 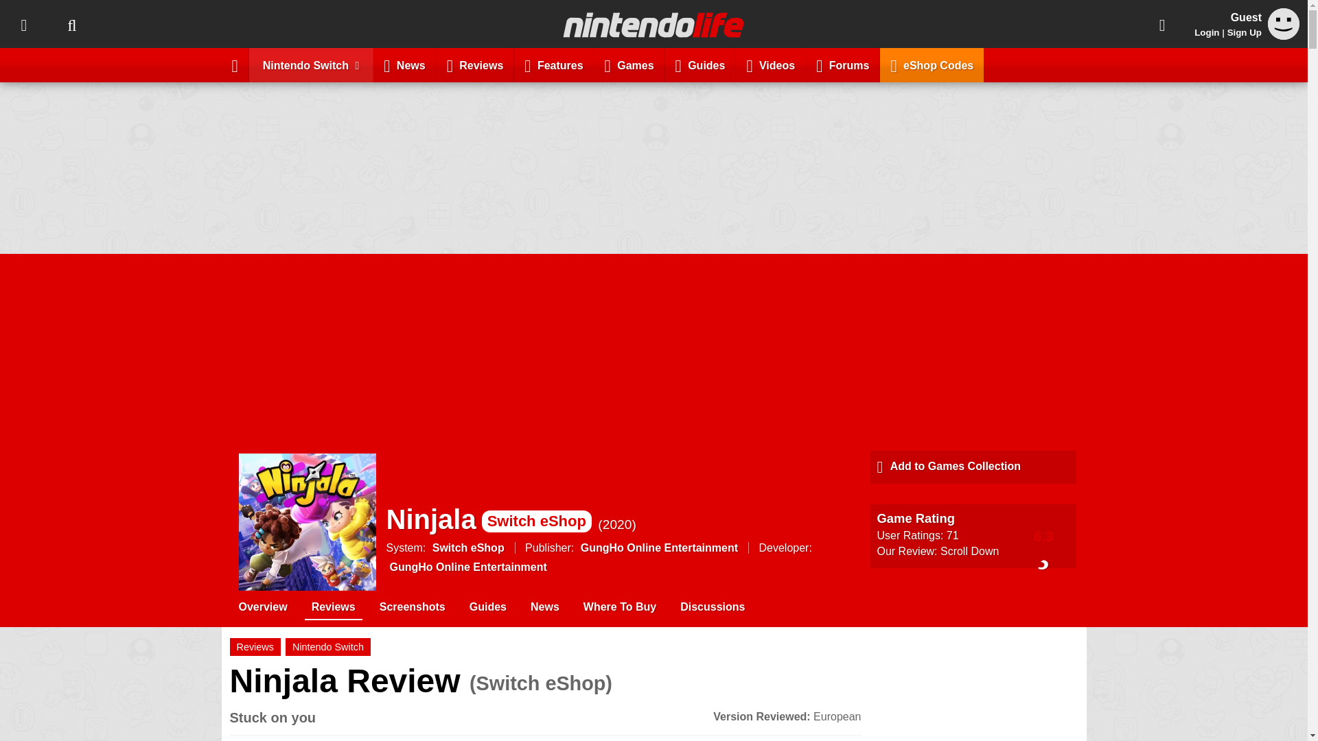 What do you see at coordinates (770, 64) in the screenshot?
I see `Videos` at bounding box center [770, 64].